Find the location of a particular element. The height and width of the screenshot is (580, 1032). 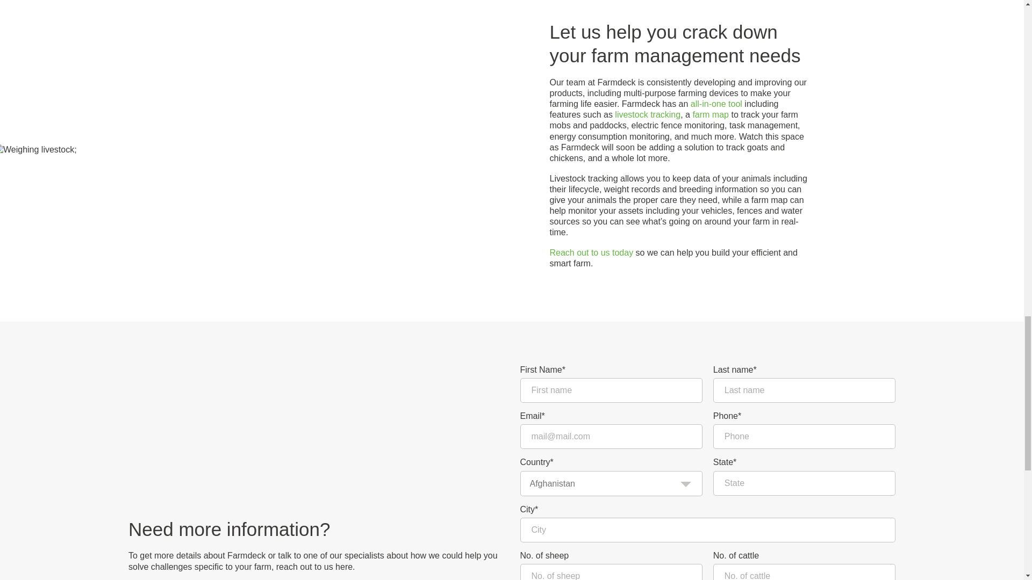

Reach out to us today is located at coordinates (591, 252).